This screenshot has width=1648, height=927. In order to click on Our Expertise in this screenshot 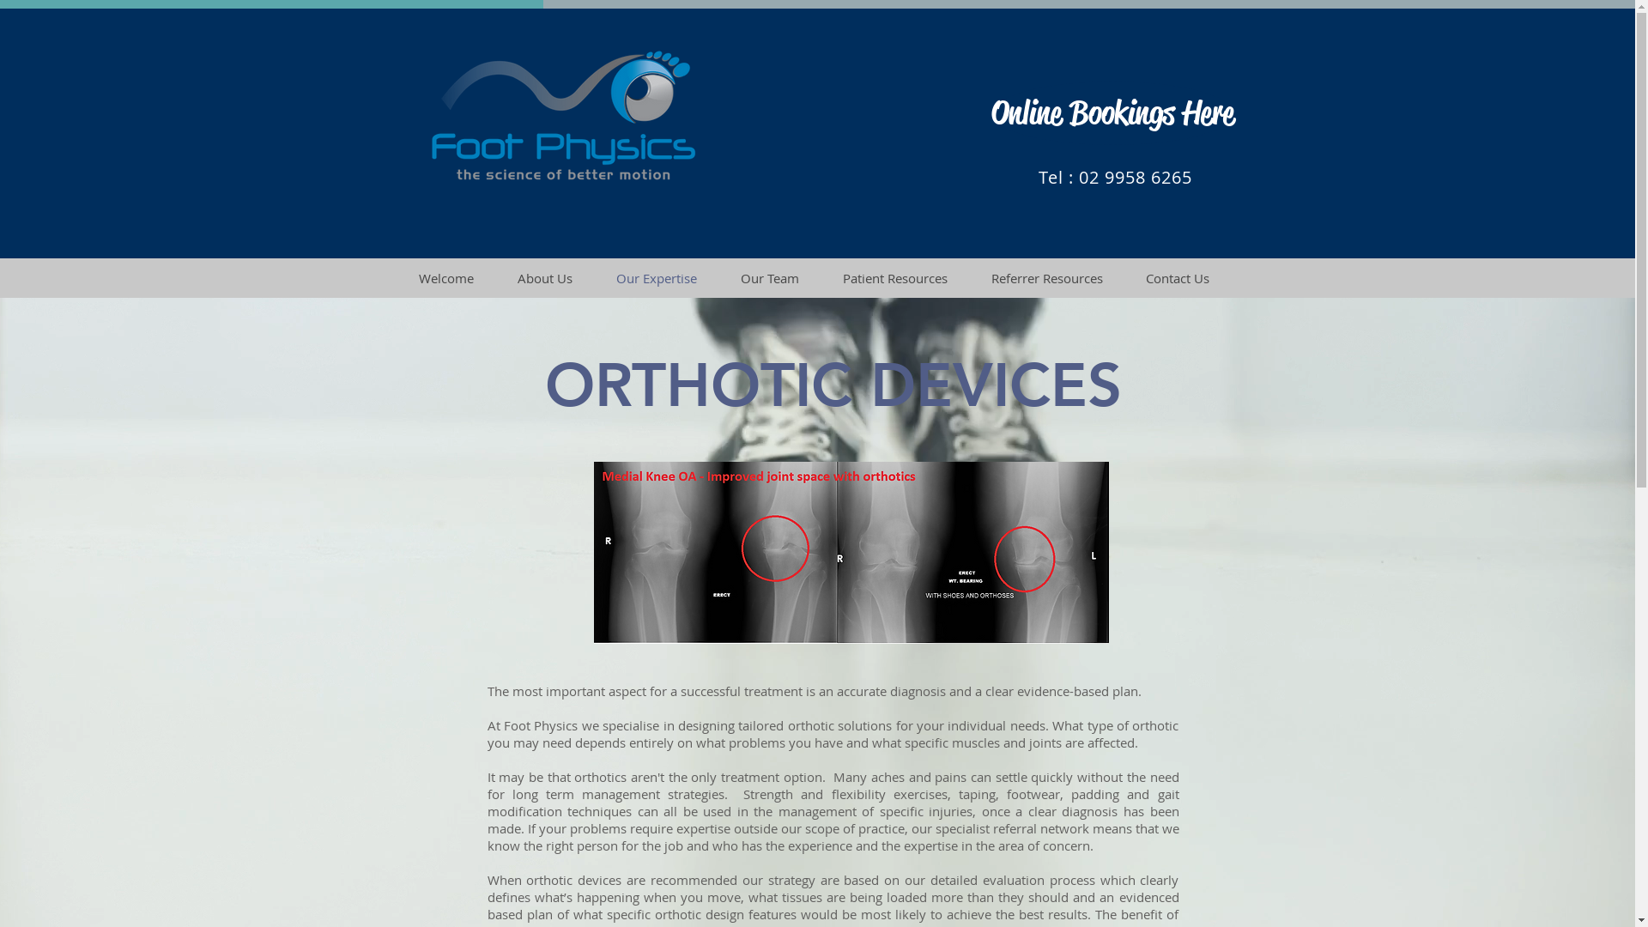, I will do `click(656, 278)`.